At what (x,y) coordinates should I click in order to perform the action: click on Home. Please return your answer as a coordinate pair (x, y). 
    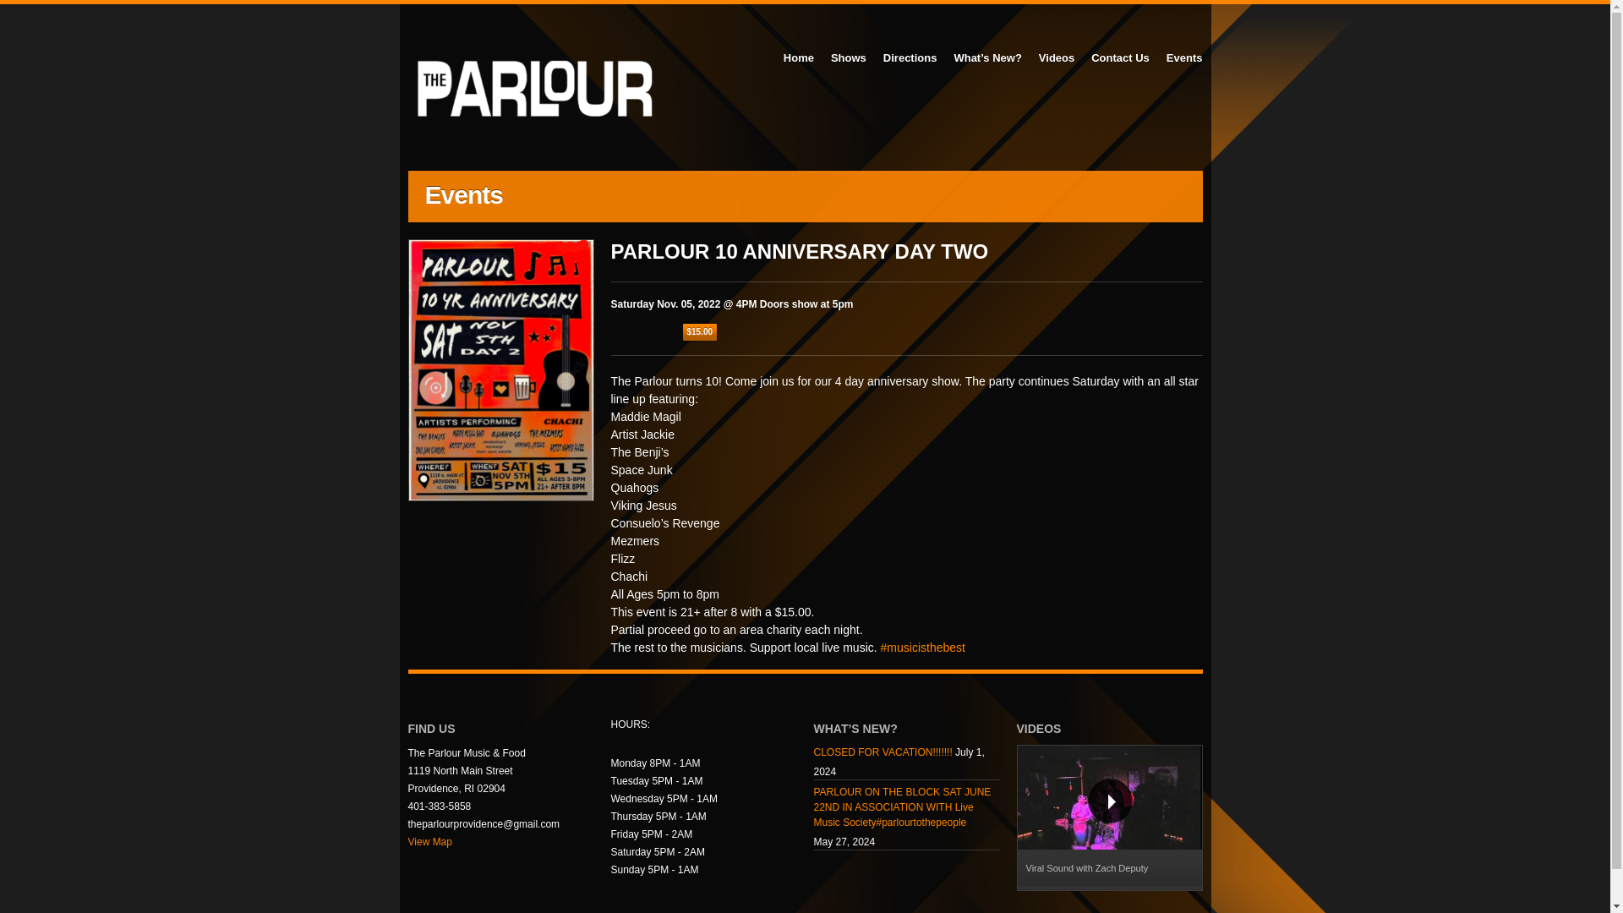
    Looking at the image, I should click on (799, 57).